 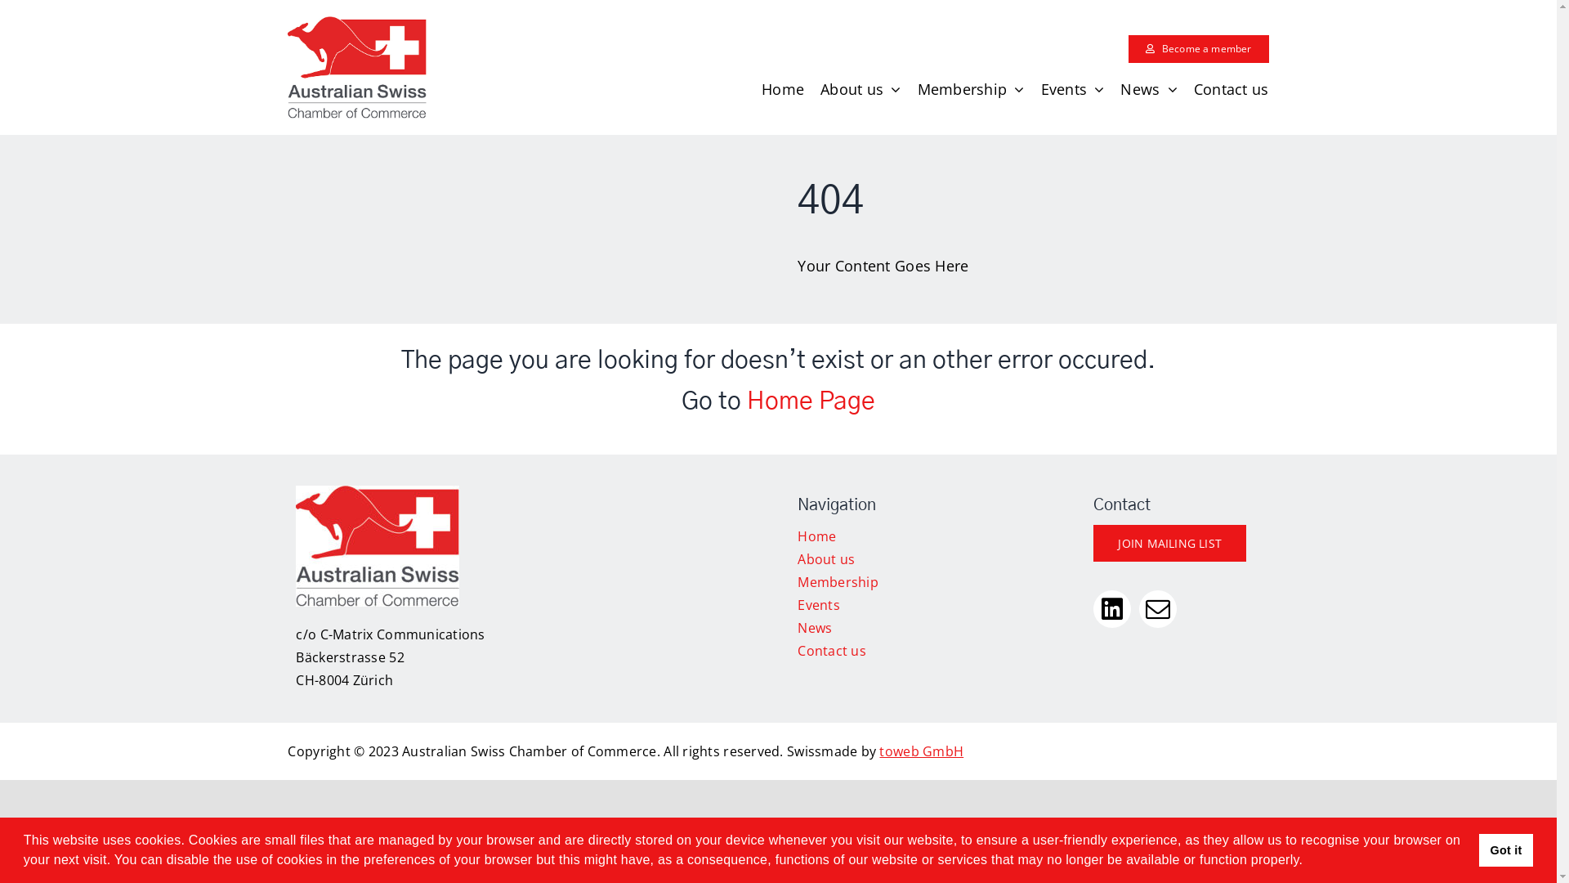 I want to click on News, so click(x=1149, y=89).